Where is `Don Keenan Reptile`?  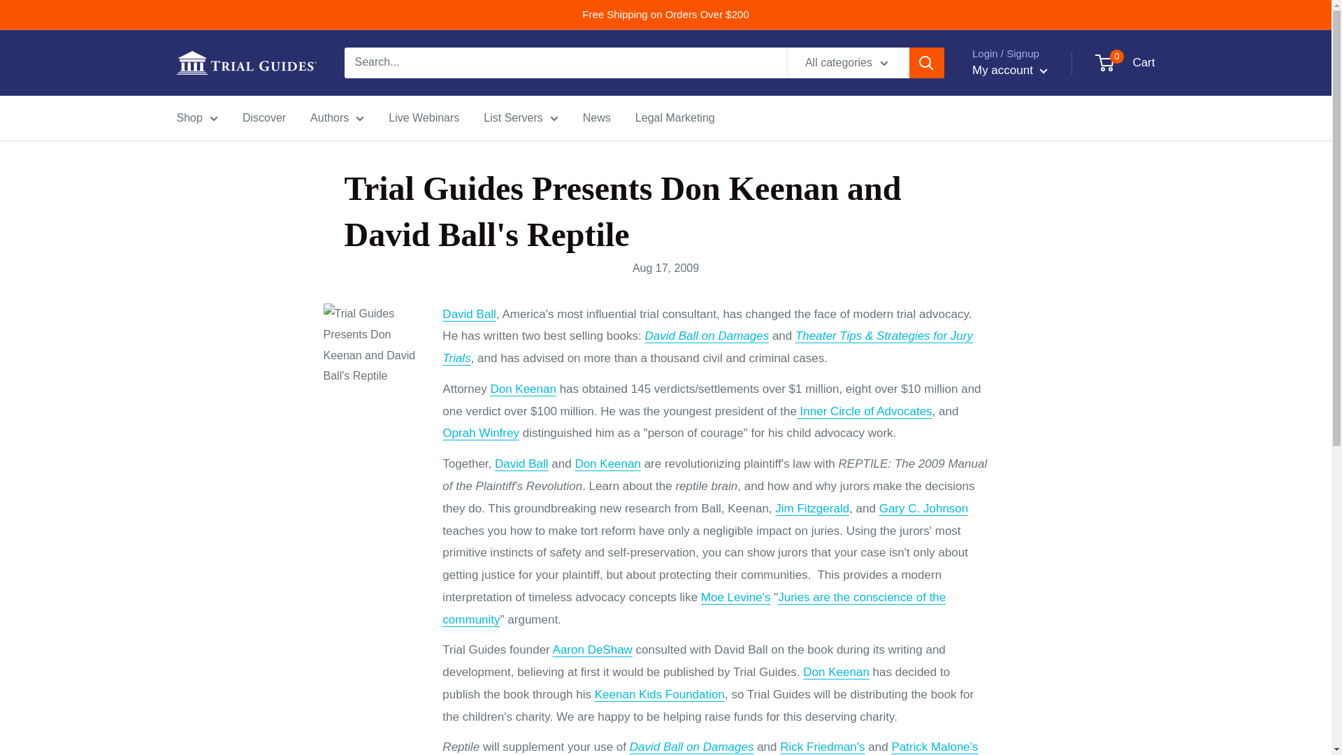 Don Keenan Reptile is located at coordinates (523, 389).